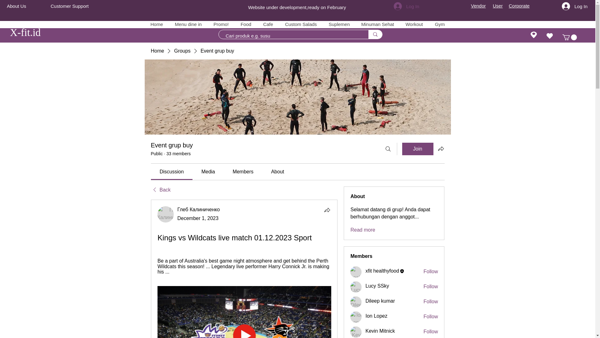 The width and height of the screenshot is (600, 338). Describe the element at coordinates (478, 6) in the screenshot. I see `Vendor` at that location.